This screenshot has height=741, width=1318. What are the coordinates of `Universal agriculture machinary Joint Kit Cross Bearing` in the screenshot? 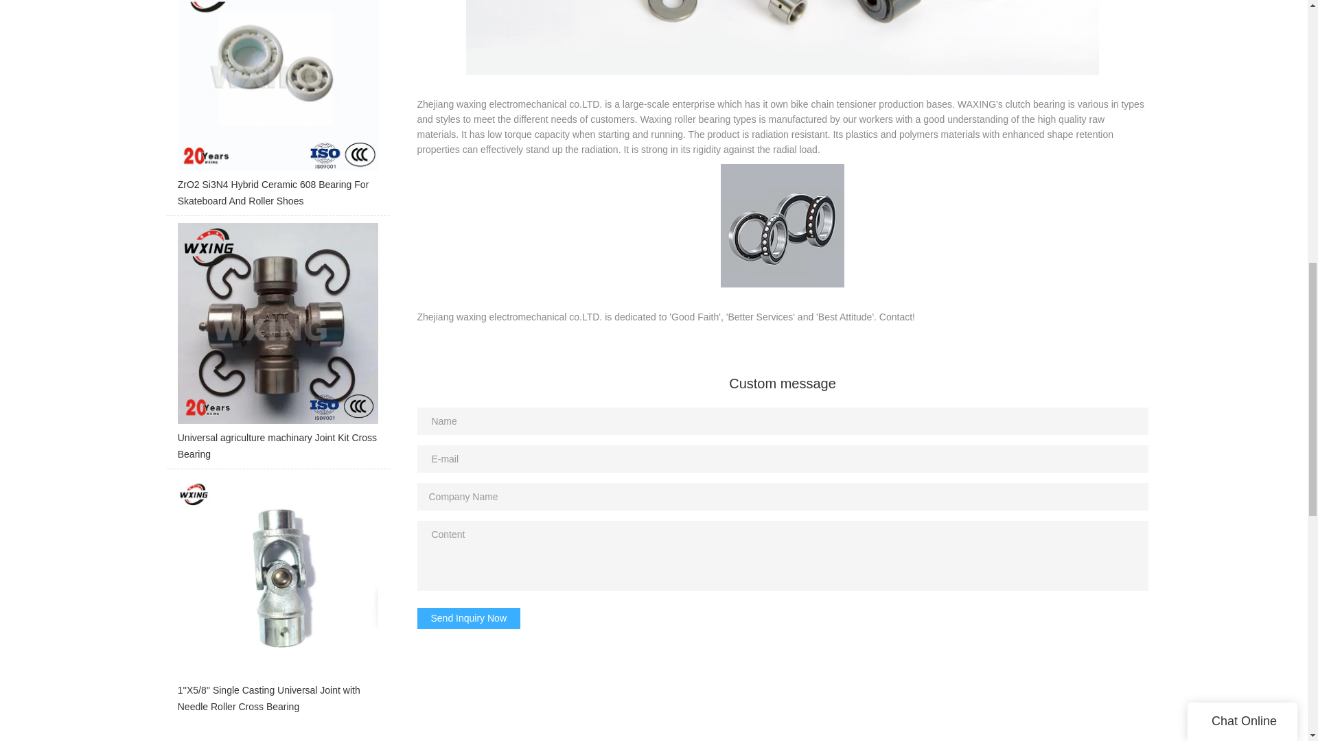 It's located at (277, 346).